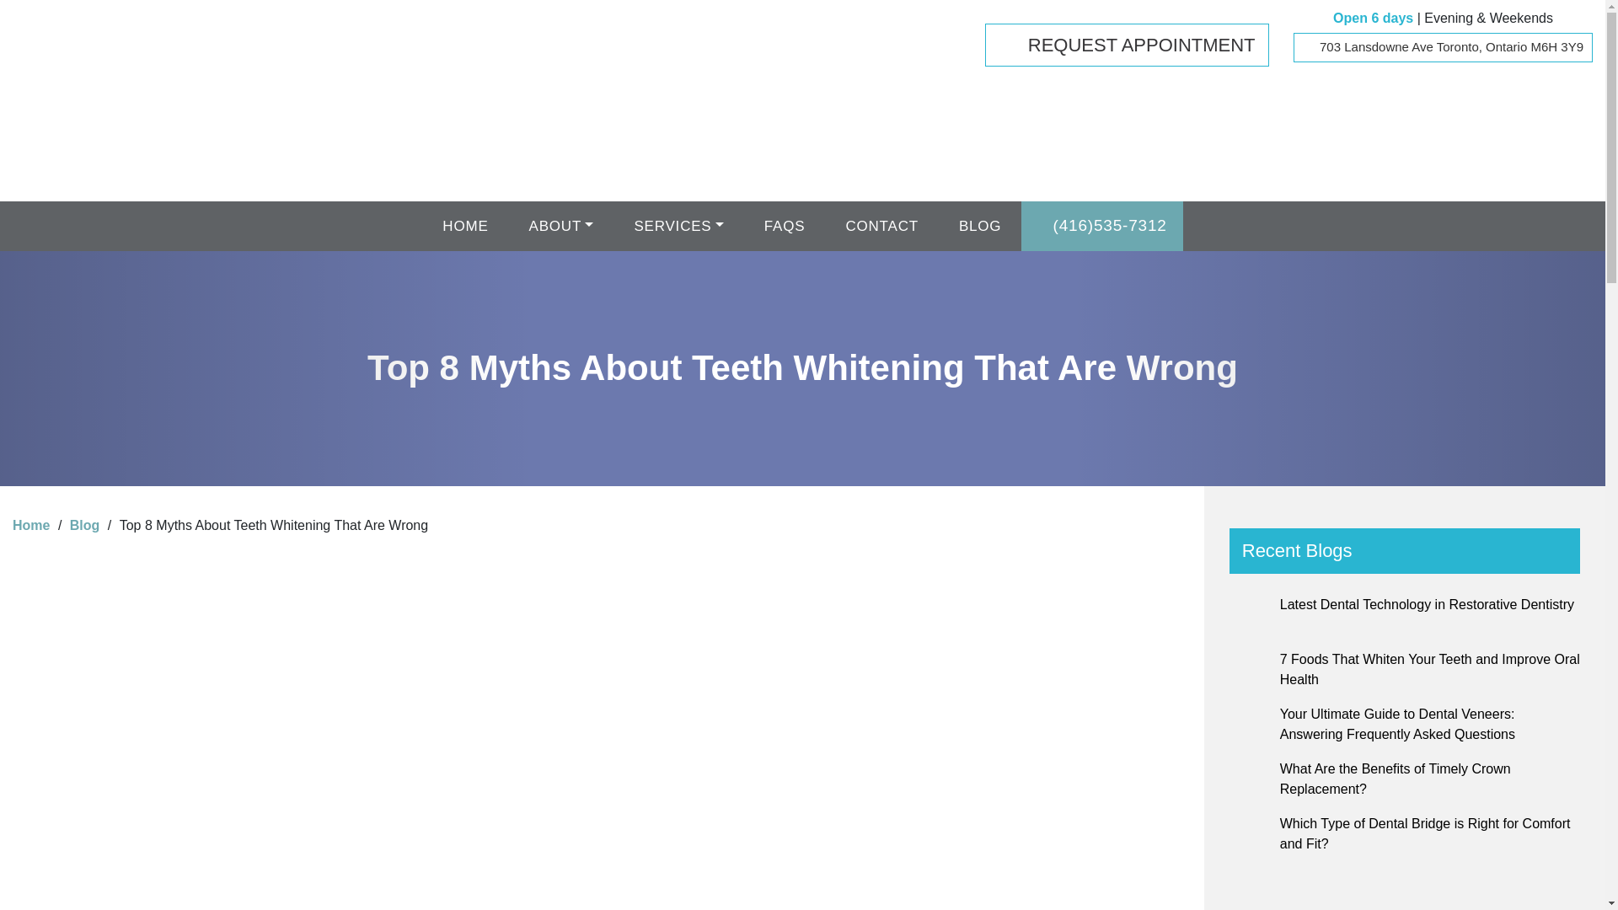  What do you see at coordinates (1127, 45) in the screenshot?
I see `REQUEST APPOINTMENT` at bounding box center [1127, 45].